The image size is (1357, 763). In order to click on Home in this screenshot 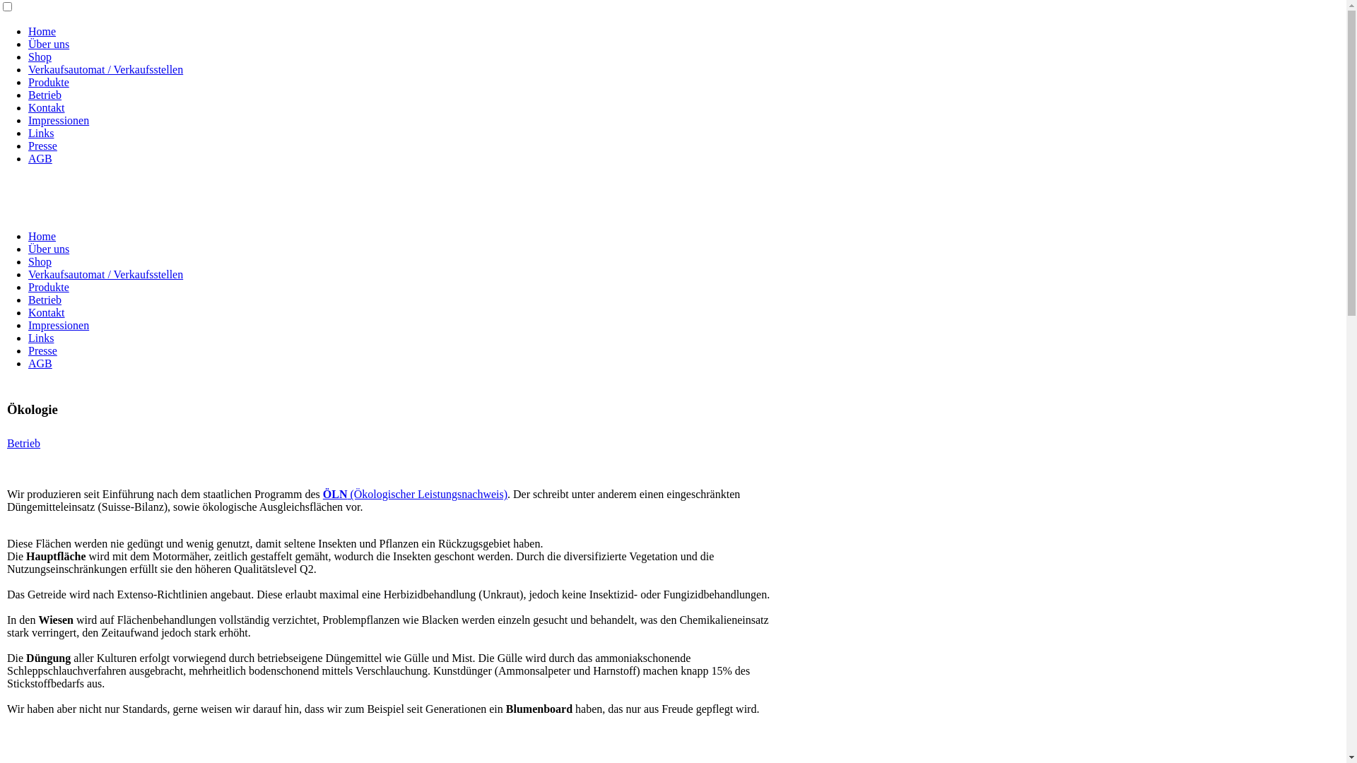, I will do `click(42, 236)`.